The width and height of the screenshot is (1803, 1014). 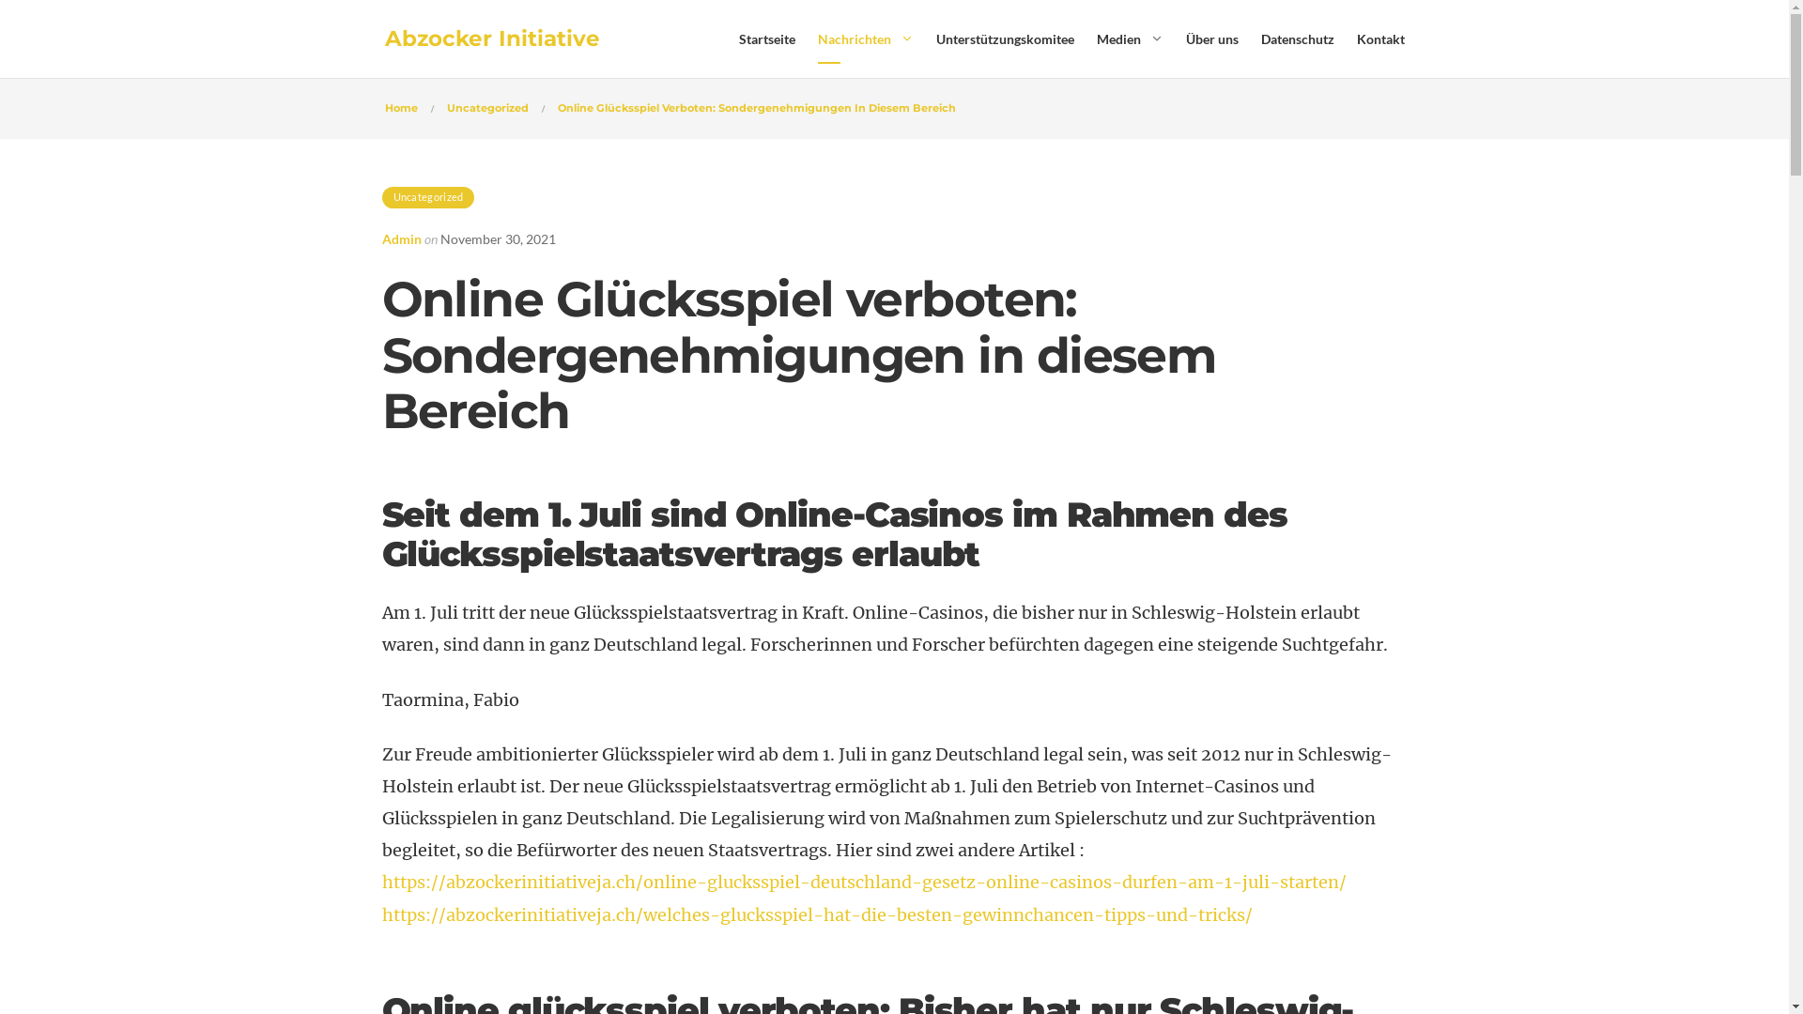 What do you see at coordinates (854, 39) in the screenshot?
I see `Nachrichten` at bounding box center [854, 39].